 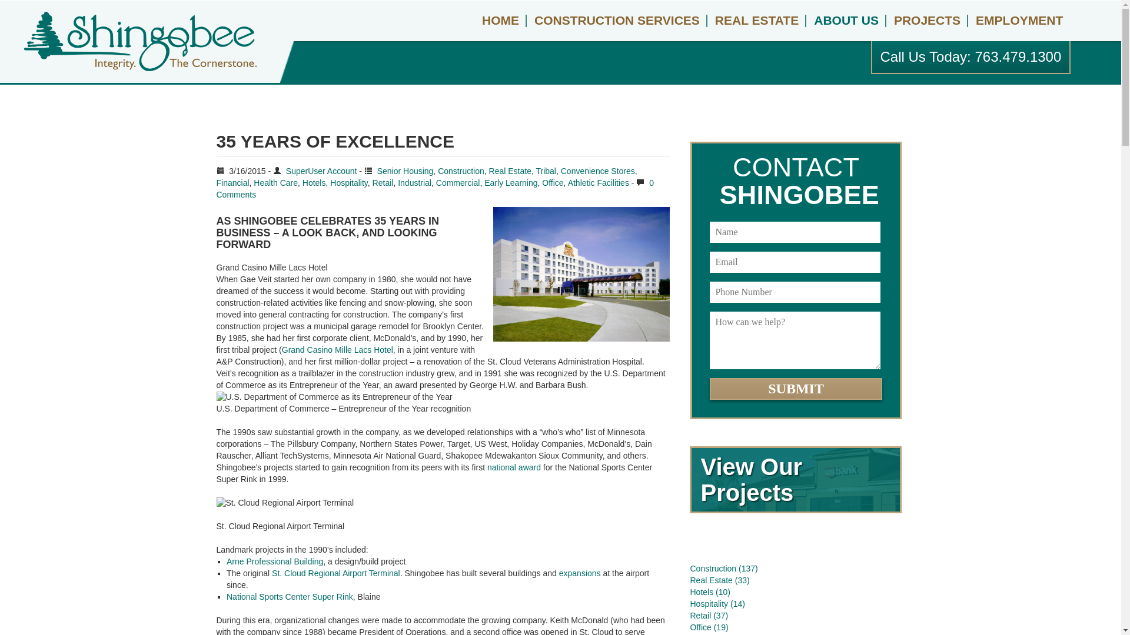 What do you see at coordinates (233, 182) in the screenshot?
I see `View all posts in Financial` at bounding box center [233, 182].